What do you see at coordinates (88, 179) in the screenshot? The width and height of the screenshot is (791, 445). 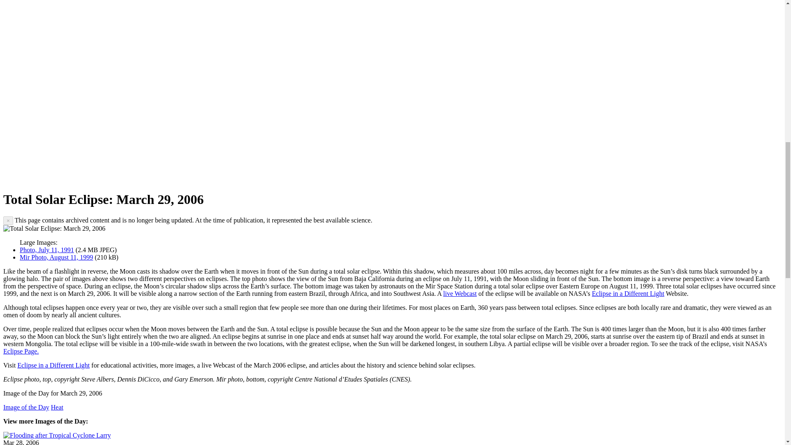 I see `Share` at bounding box center [88, 179].